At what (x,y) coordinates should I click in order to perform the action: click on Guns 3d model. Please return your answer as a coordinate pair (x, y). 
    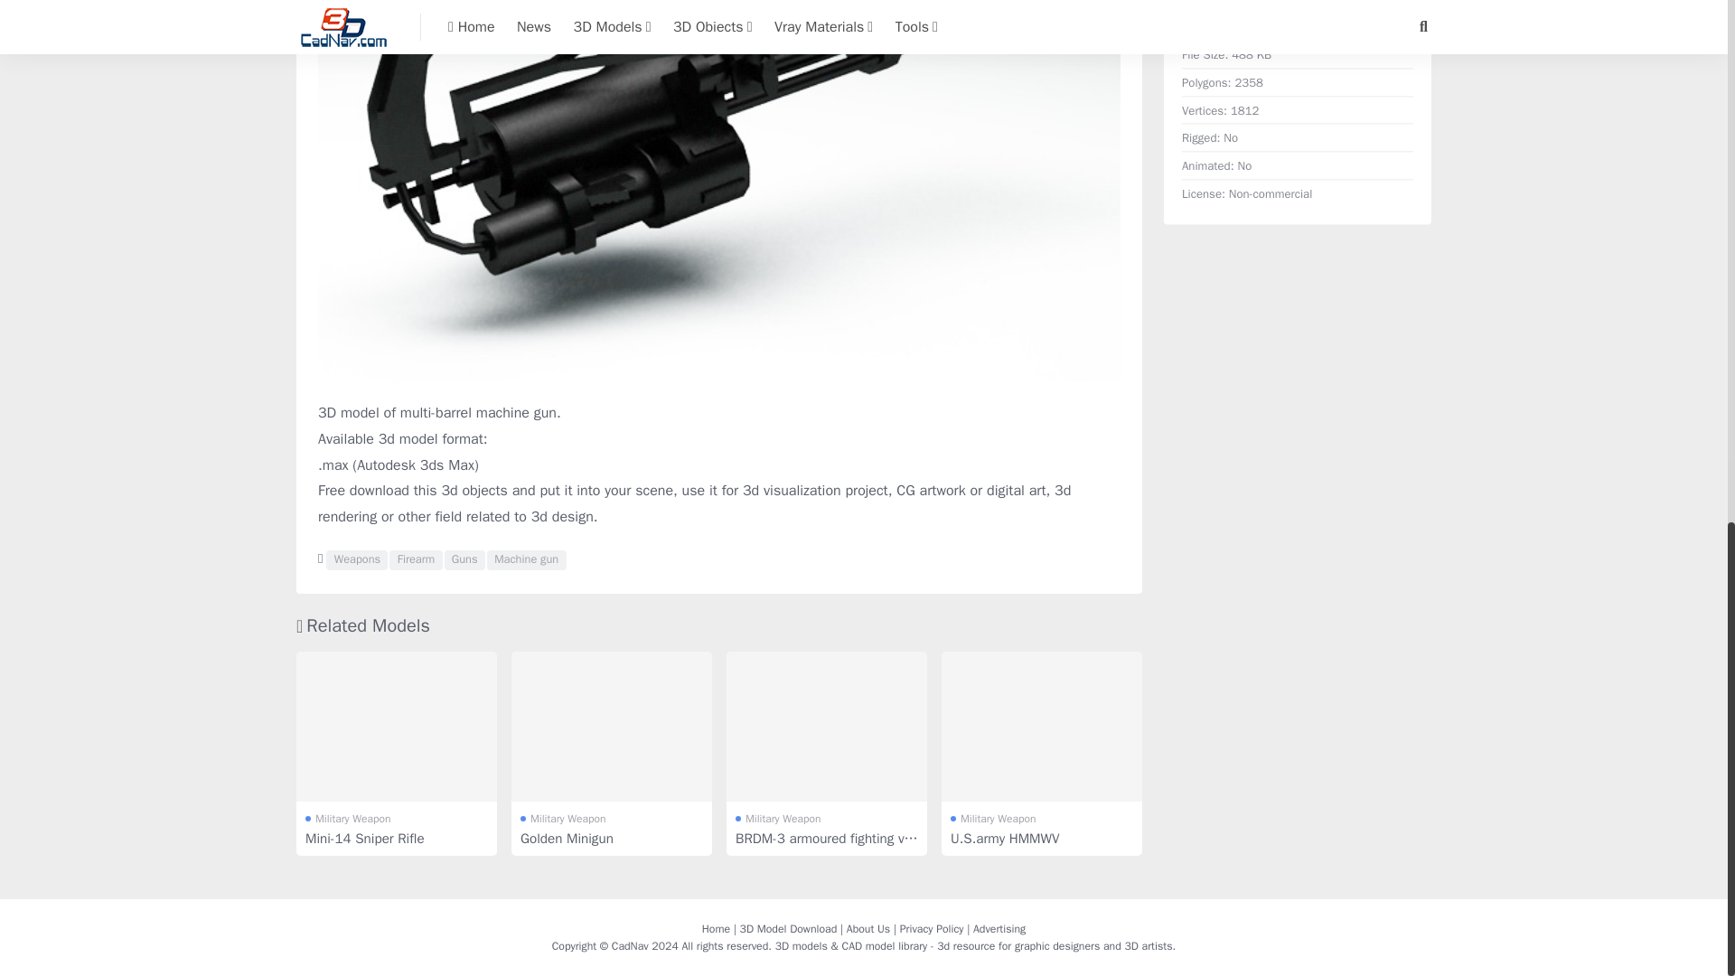
    Looking at the image, I should click on (464, 560).